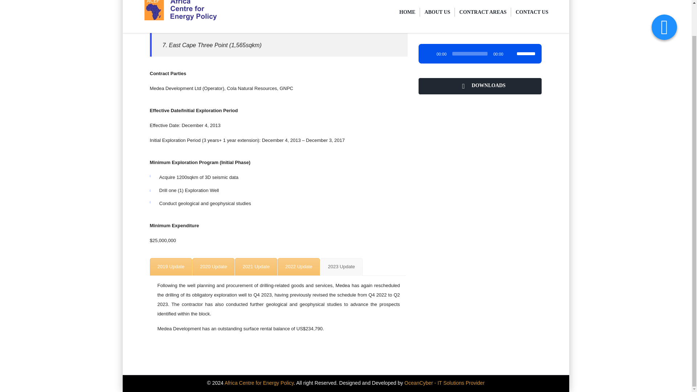 This screenshot has height=392, width=697. What do you see at coordinates (437, 12) in the screenshot?
I see `ABOUT US` at bounding box center [437, 12].